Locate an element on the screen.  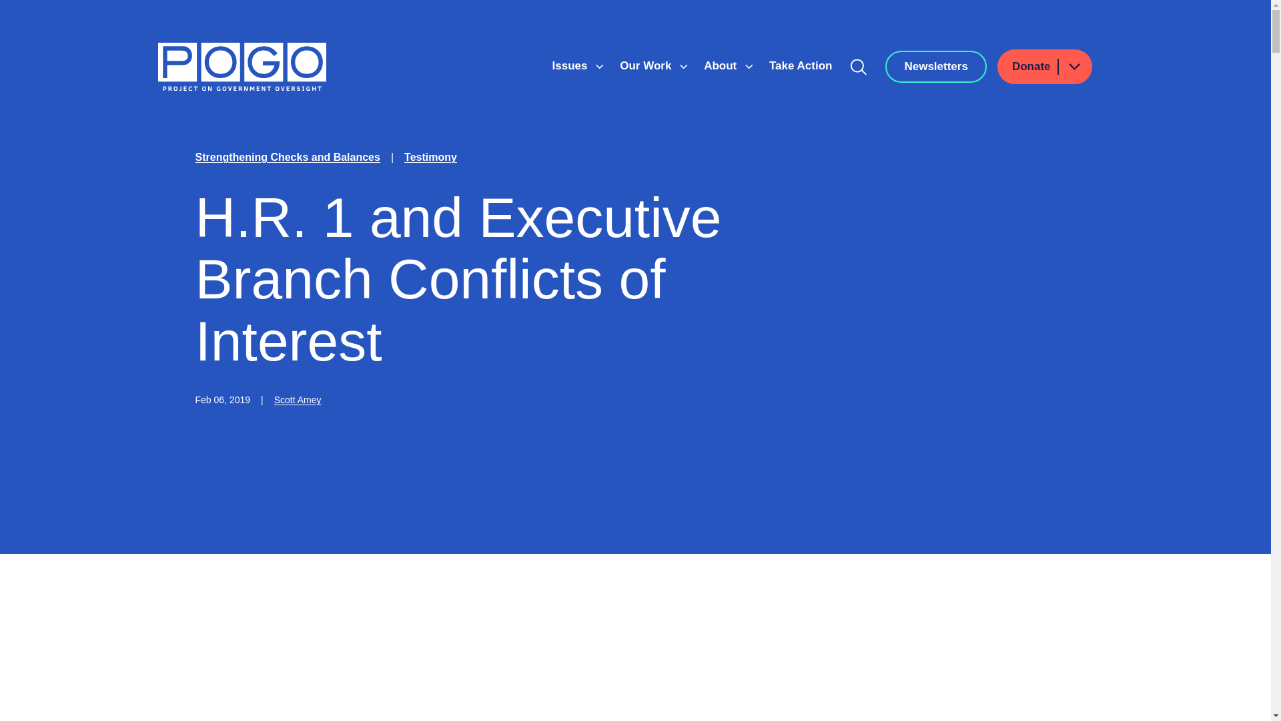
Search is located at coordinates (859, 67).